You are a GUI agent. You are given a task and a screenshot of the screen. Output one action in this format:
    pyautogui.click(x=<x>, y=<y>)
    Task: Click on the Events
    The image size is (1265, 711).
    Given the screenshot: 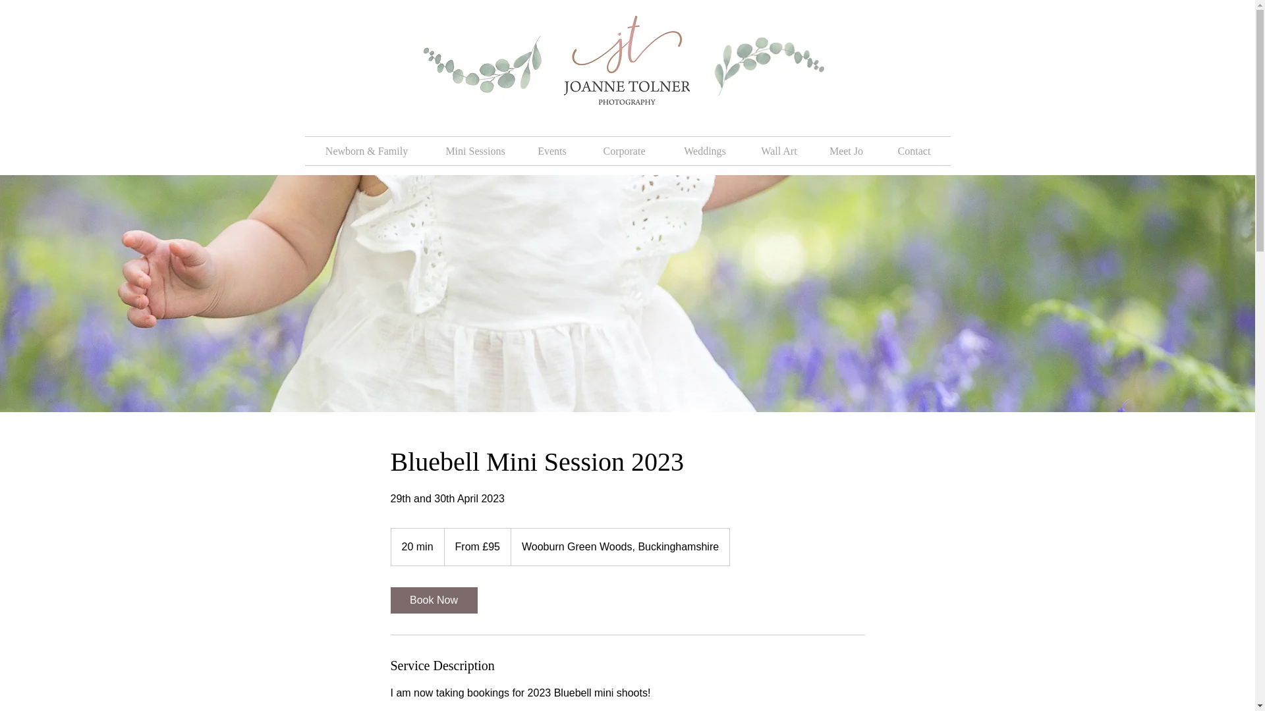 What is the action you would take?
    pyautogui.click(x=551, y=151)
    